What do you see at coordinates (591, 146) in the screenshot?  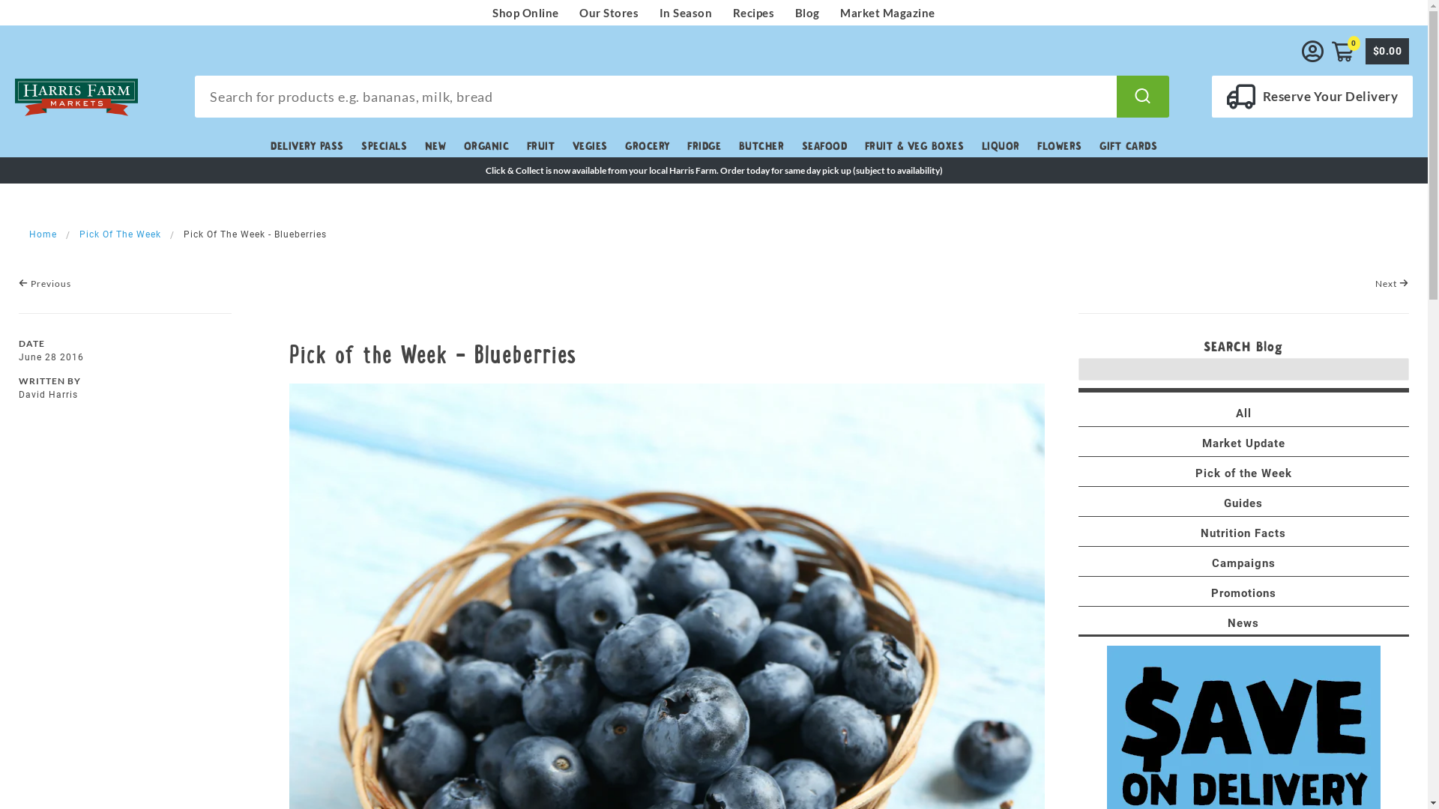 I see `VEGIES` at bounding box center [591, 146].